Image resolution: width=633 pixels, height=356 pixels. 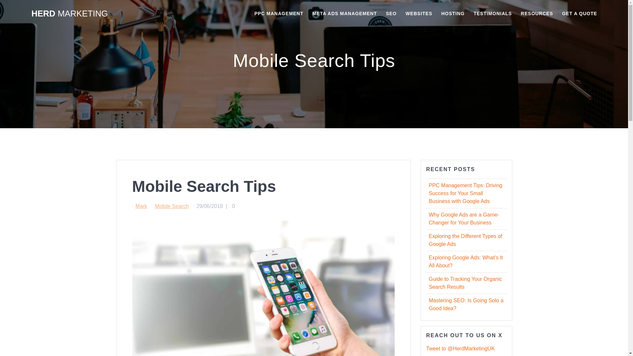 What do you see at coordinates (279, 14) in the screenshot?
I see `PPC MANAGEMENT` at bounding box center [279, 14].